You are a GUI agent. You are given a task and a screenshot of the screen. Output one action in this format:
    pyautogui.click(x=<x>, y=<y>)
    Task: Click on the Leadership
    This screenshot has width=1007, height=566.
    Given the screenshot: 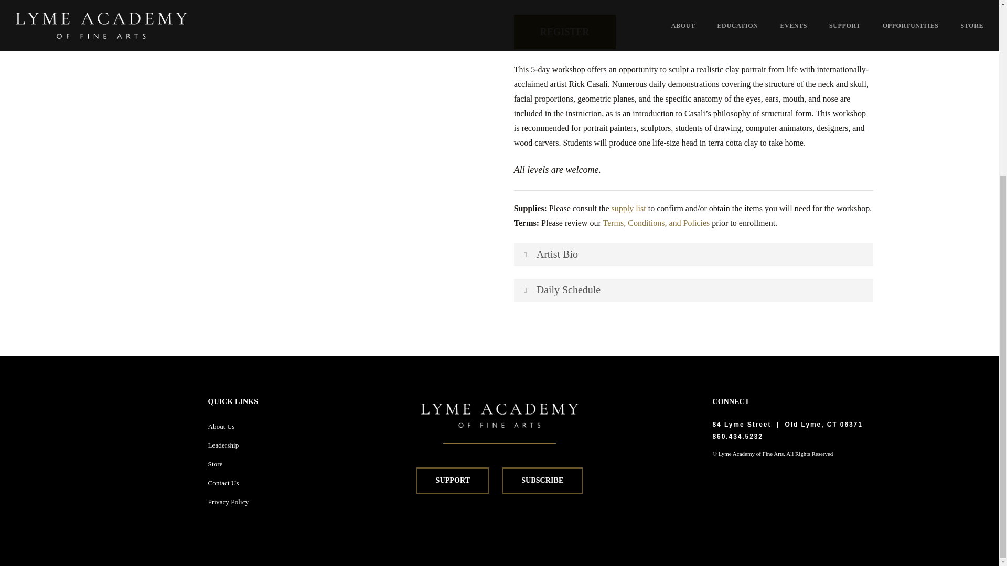 What is the action you would take?
    pyautogui.click(x=223, y=445)
    